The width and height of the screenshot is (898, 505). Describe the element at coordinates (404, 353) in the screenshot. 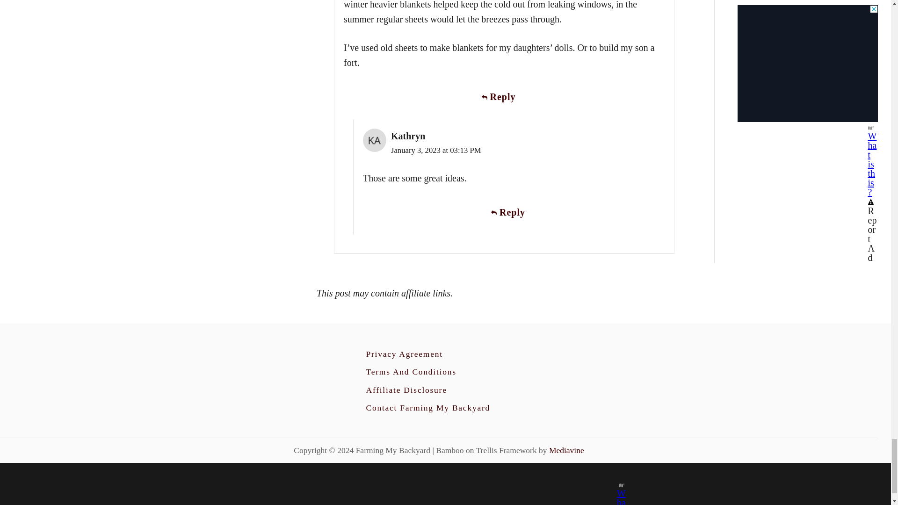

I see `Privacy Agreement` at that location.